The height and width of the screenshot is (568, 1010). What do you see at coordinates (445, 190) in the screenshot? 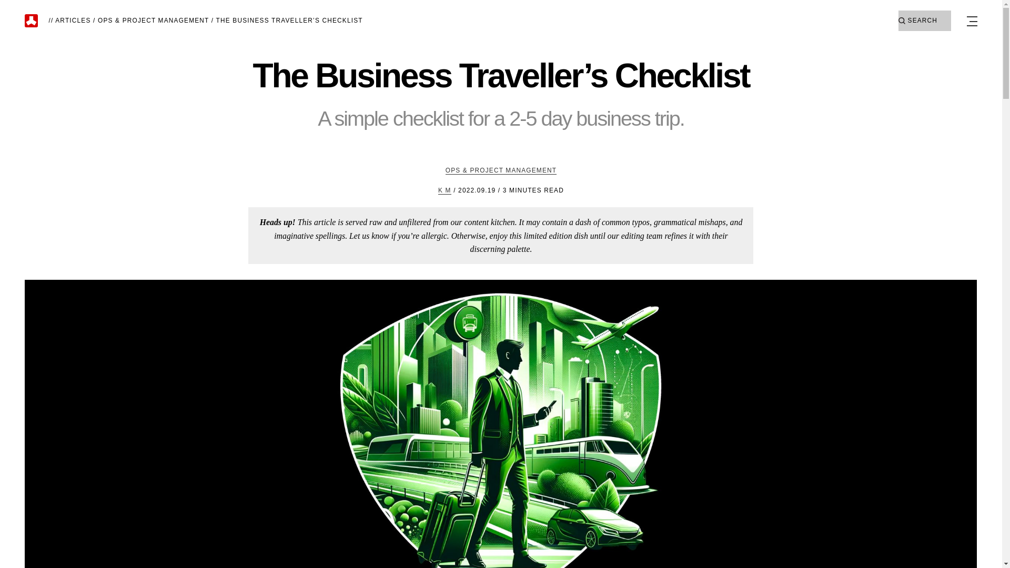
I see `Posts by K M` at bounding box center [445, 190].